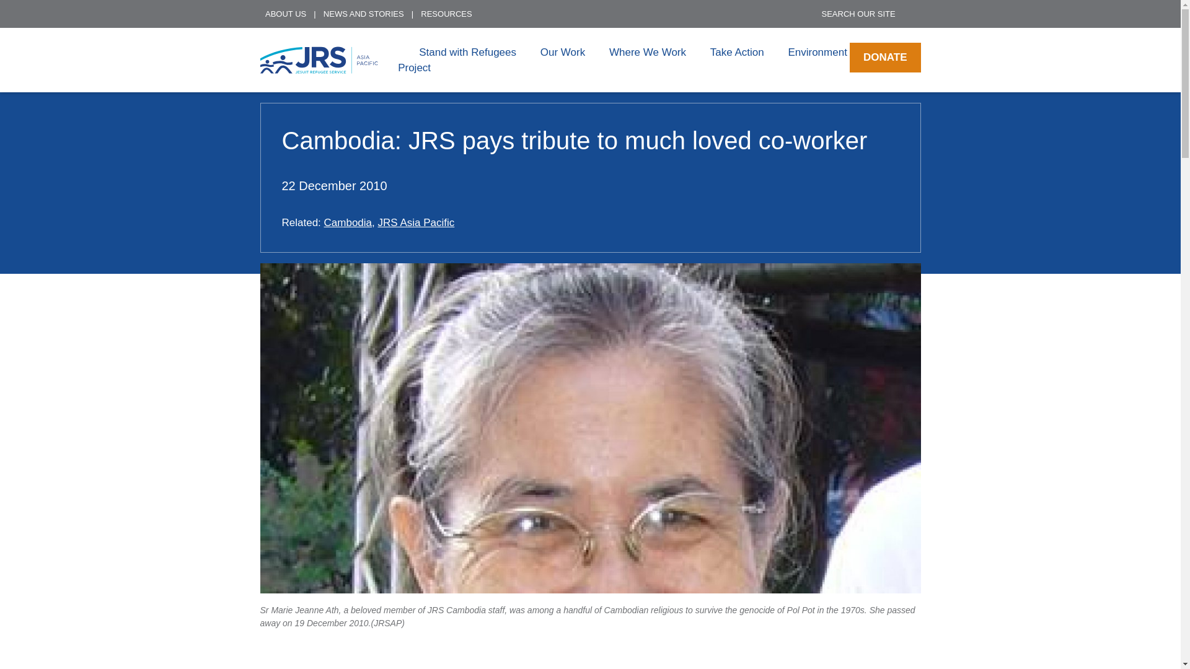  Describe the element at coordinates (622, 59) in the screenshot. I see `Environment Project` at that location.